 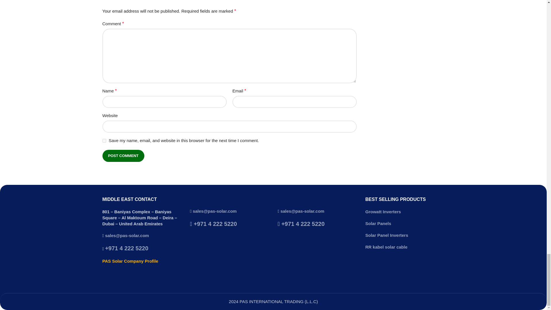 I want to click on Post Comment, so click(x=123, y=156).